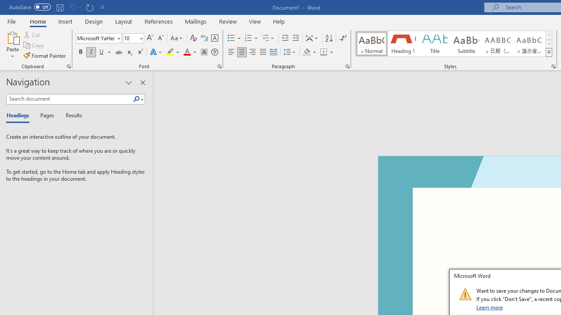 The width and height of the screenshot is (561, 315). Describe the element at coordinates (187, 52) in the screenshot. I see `Font Color Red` at that location.